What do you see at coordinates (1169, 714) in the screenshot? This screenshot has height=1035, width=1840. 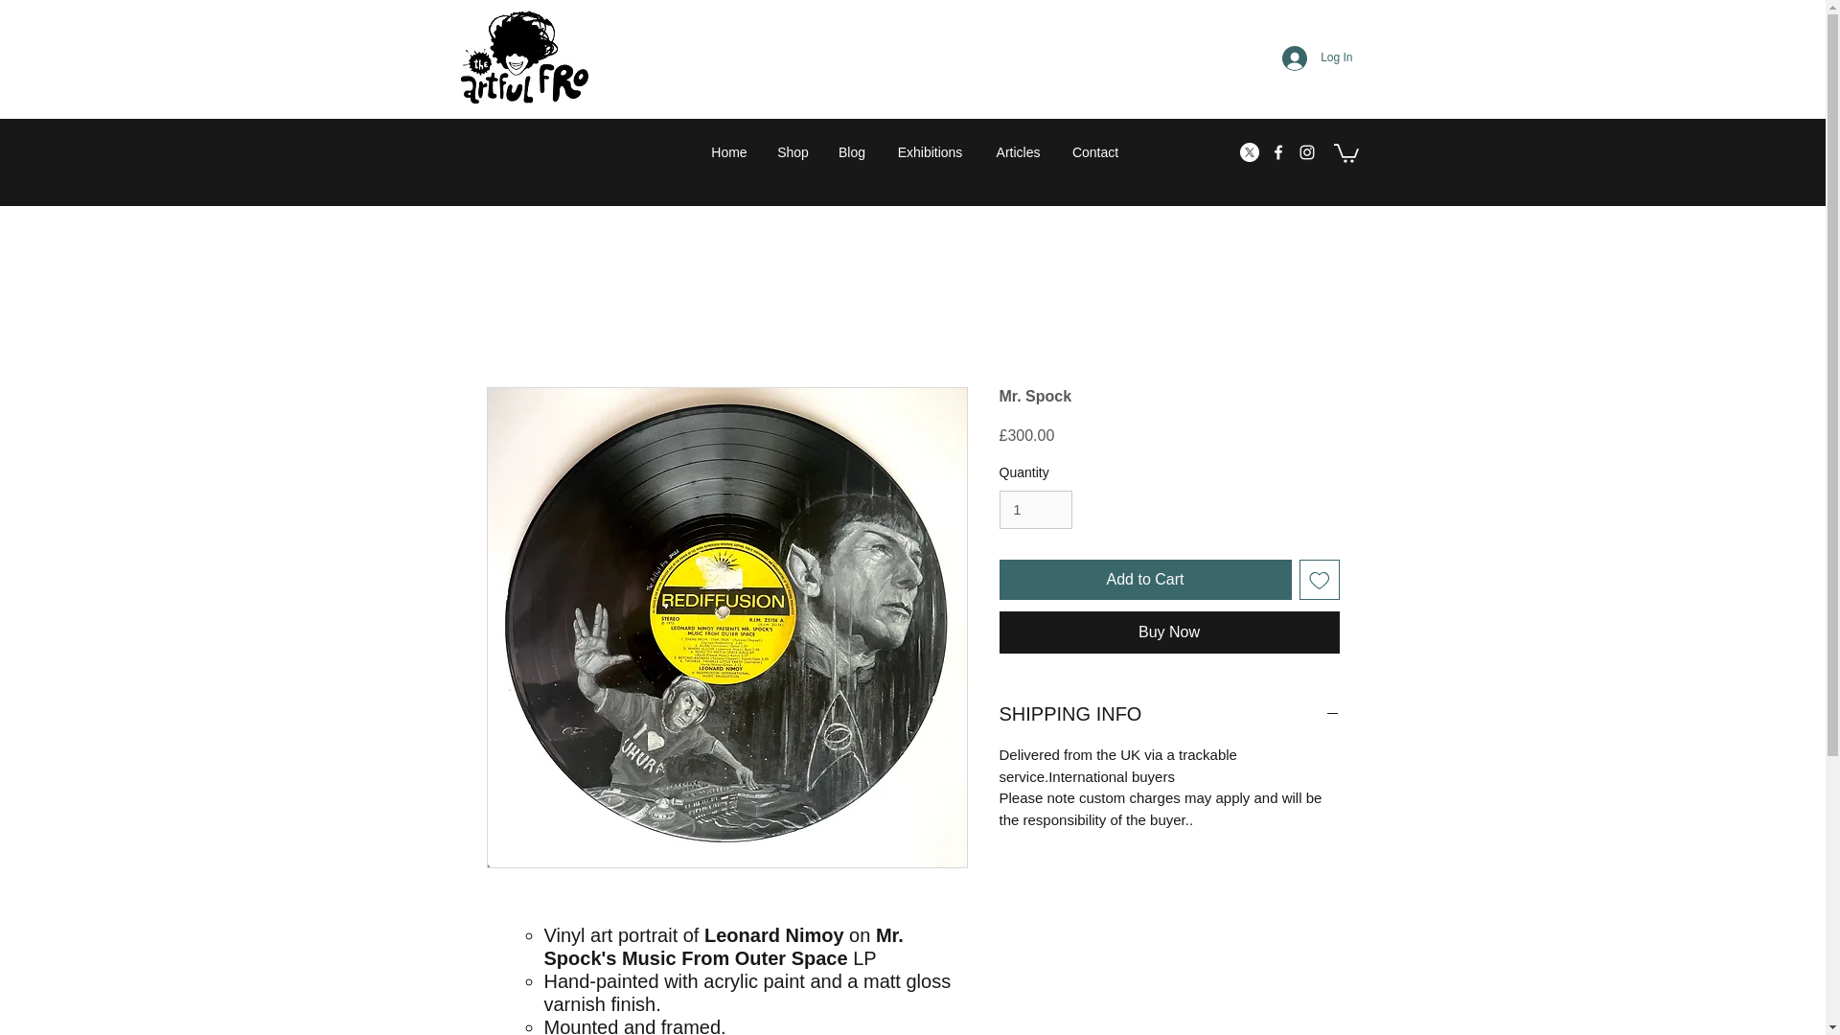 I see `SHIPPING INFO` at bounding box center [1169, 714].